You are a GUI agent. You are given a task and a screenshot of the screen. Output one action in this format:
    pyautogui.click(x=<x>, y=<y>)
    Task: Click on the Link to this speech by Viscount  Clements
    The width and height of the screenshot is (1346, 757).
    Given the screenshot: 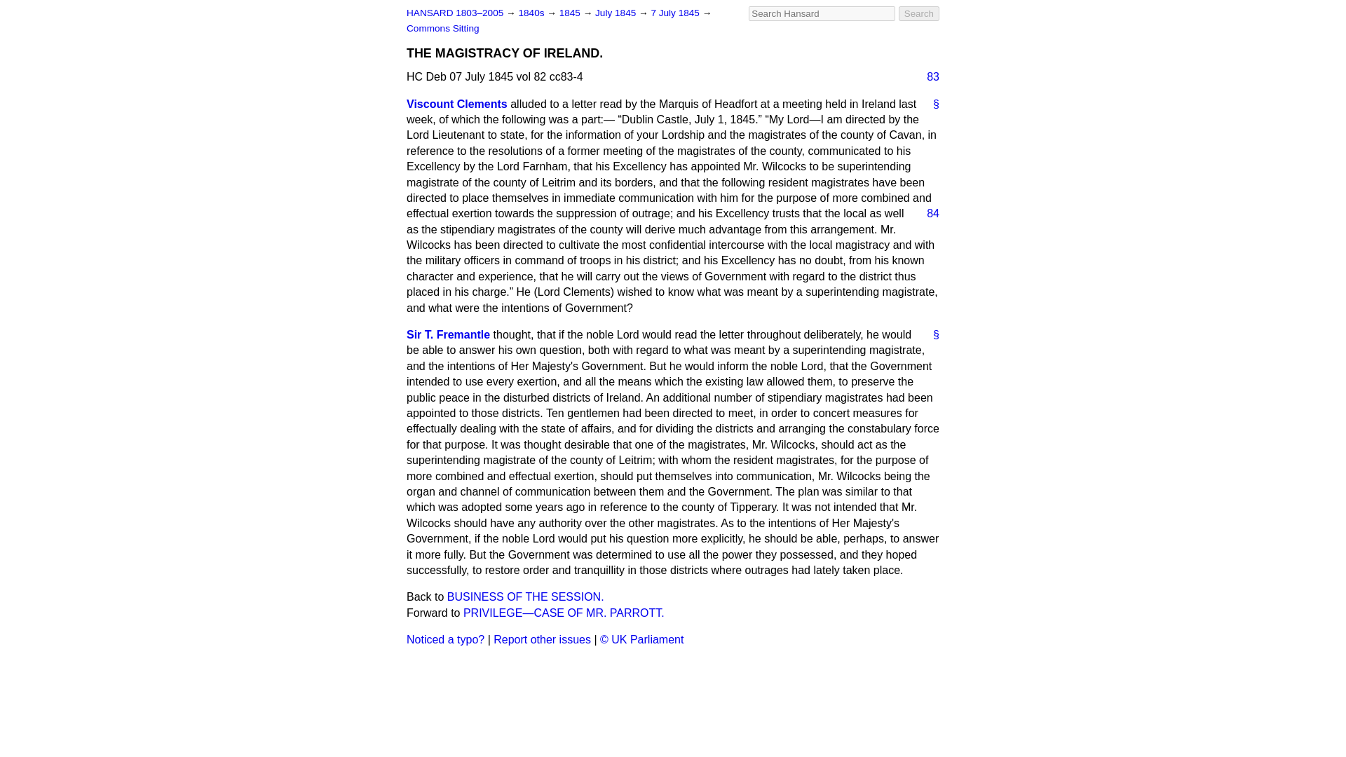 What is the action you would take?
    pyautogui.click(x=931, y=104)
    